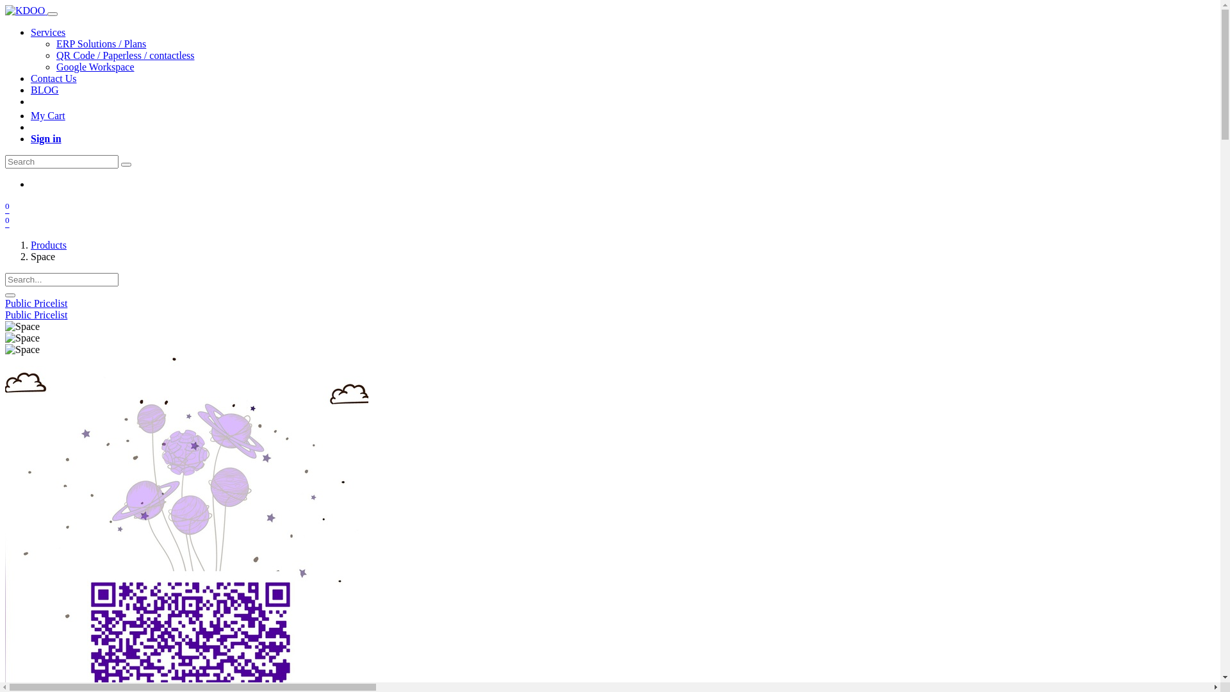 Image resolution: width=1230 pixels, height=692 pixels. Describe the element at coordinates (10, 295) in the screenshot. I see `Search` at that location.